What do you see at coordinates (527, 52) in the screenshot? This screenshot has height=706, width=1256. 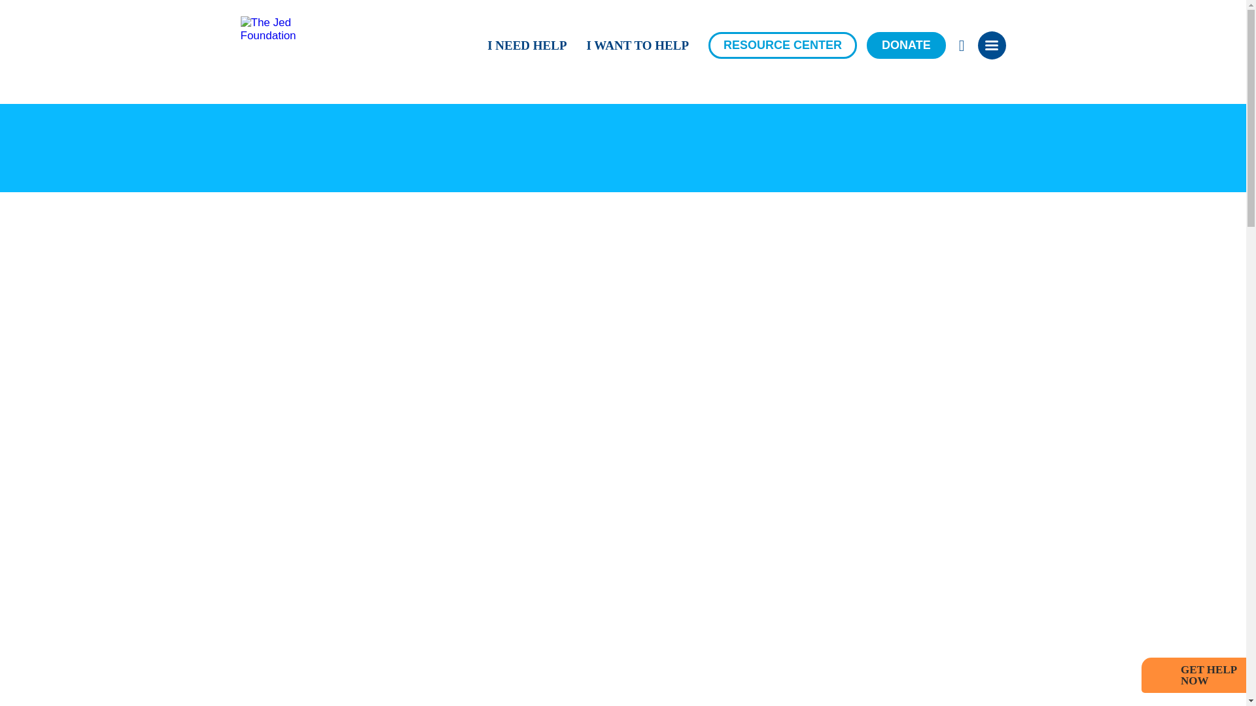 I see `I NEED HELP` at bounding box center [527, 52].